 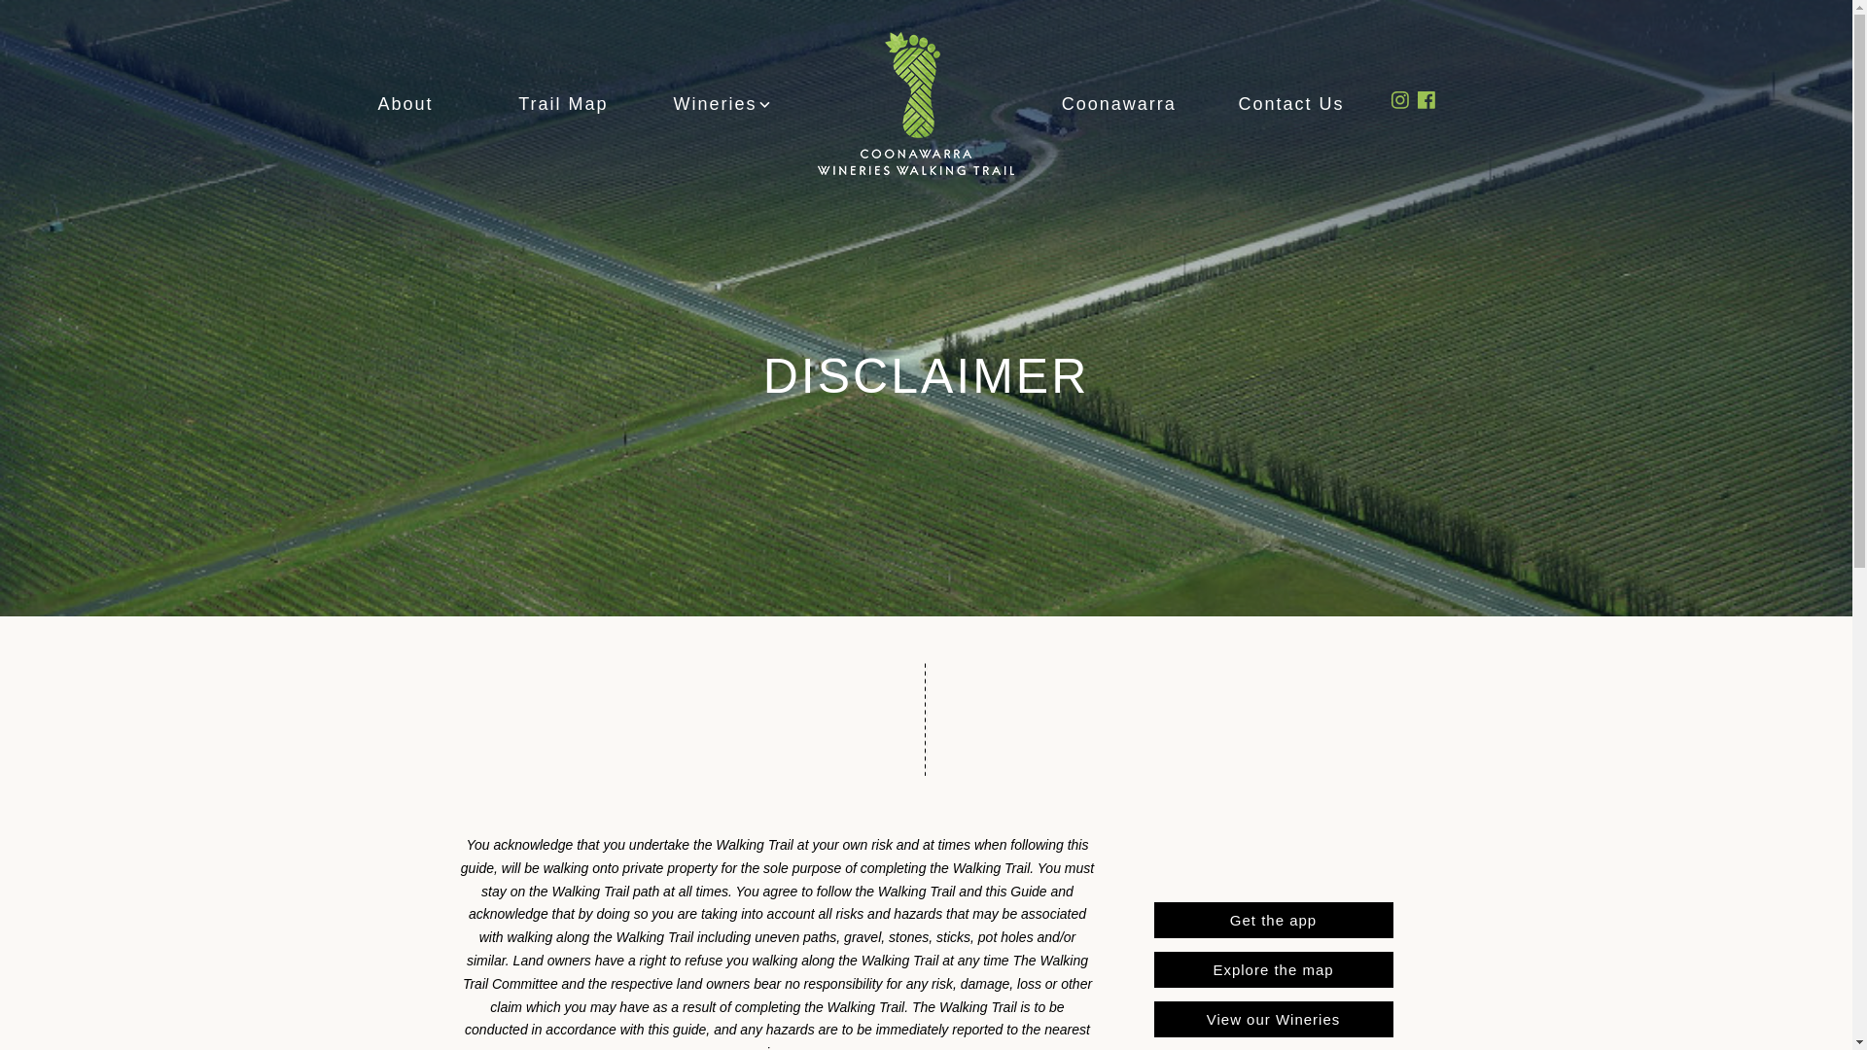 I want to click on Get the app, so click(x=1273, y=920).